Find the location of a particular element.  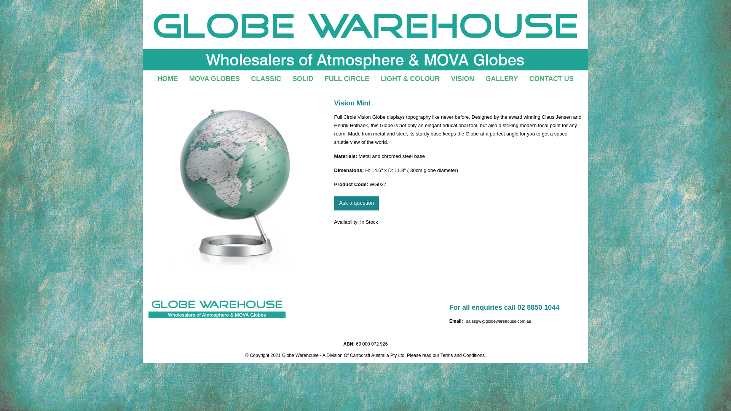

Ask a question is located at coordinates (356, 203).